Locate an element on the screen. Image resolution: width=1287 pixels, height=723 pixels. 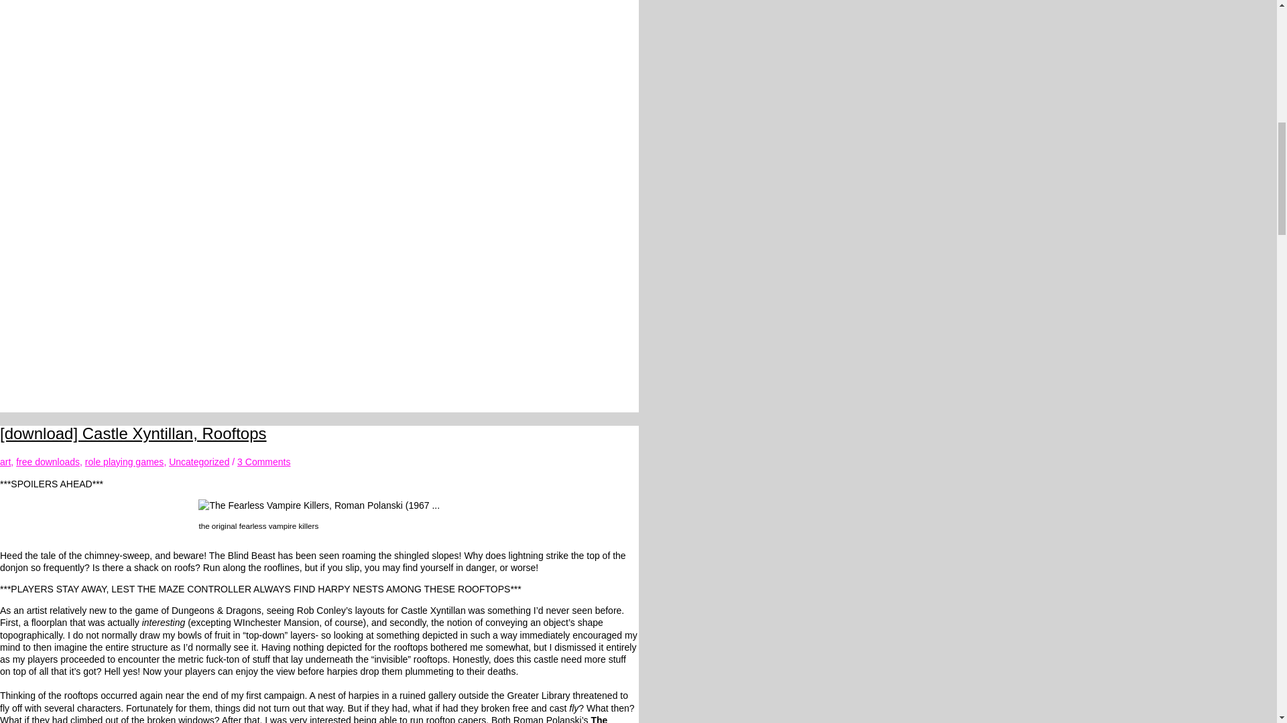
role playing games is located at coordinates (125, 461).